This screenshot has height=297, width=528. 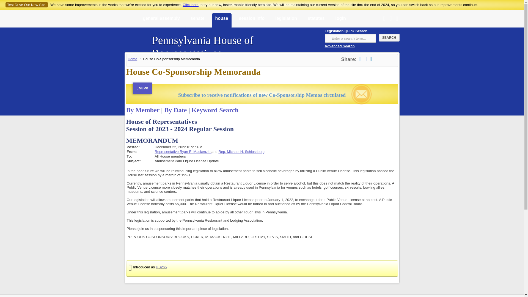 What do you see at coordinates (190, 4) in the screenshot?
I see `Click here` at bounding box center [190, 4].